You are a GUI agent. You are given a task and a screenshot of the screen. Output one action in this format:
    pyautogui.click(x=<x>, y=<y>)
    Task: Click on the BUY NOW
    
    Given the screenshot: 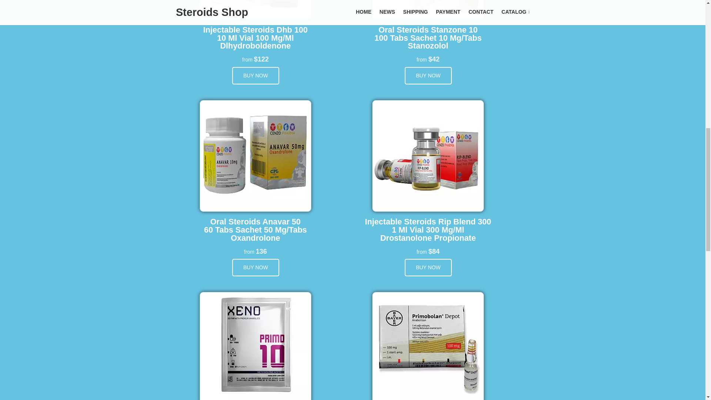 What is the action you would take?
    pyautogui.click(x=256, y=76)
    